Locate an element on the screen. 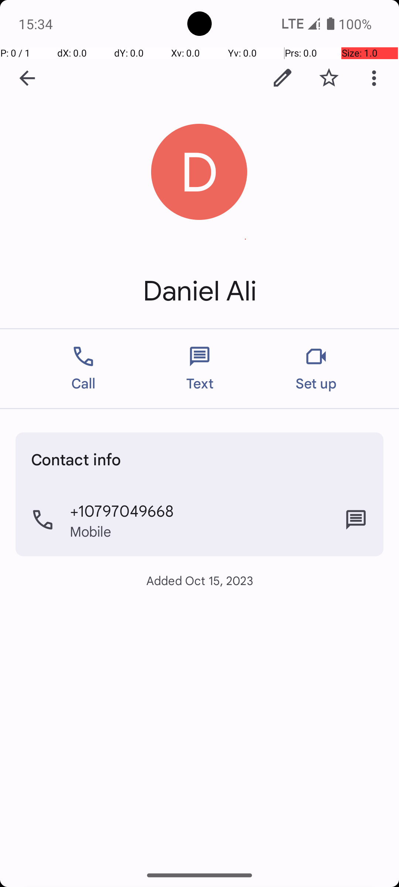  Text Mobile +10797049668 is located at coordinates (356, 520).